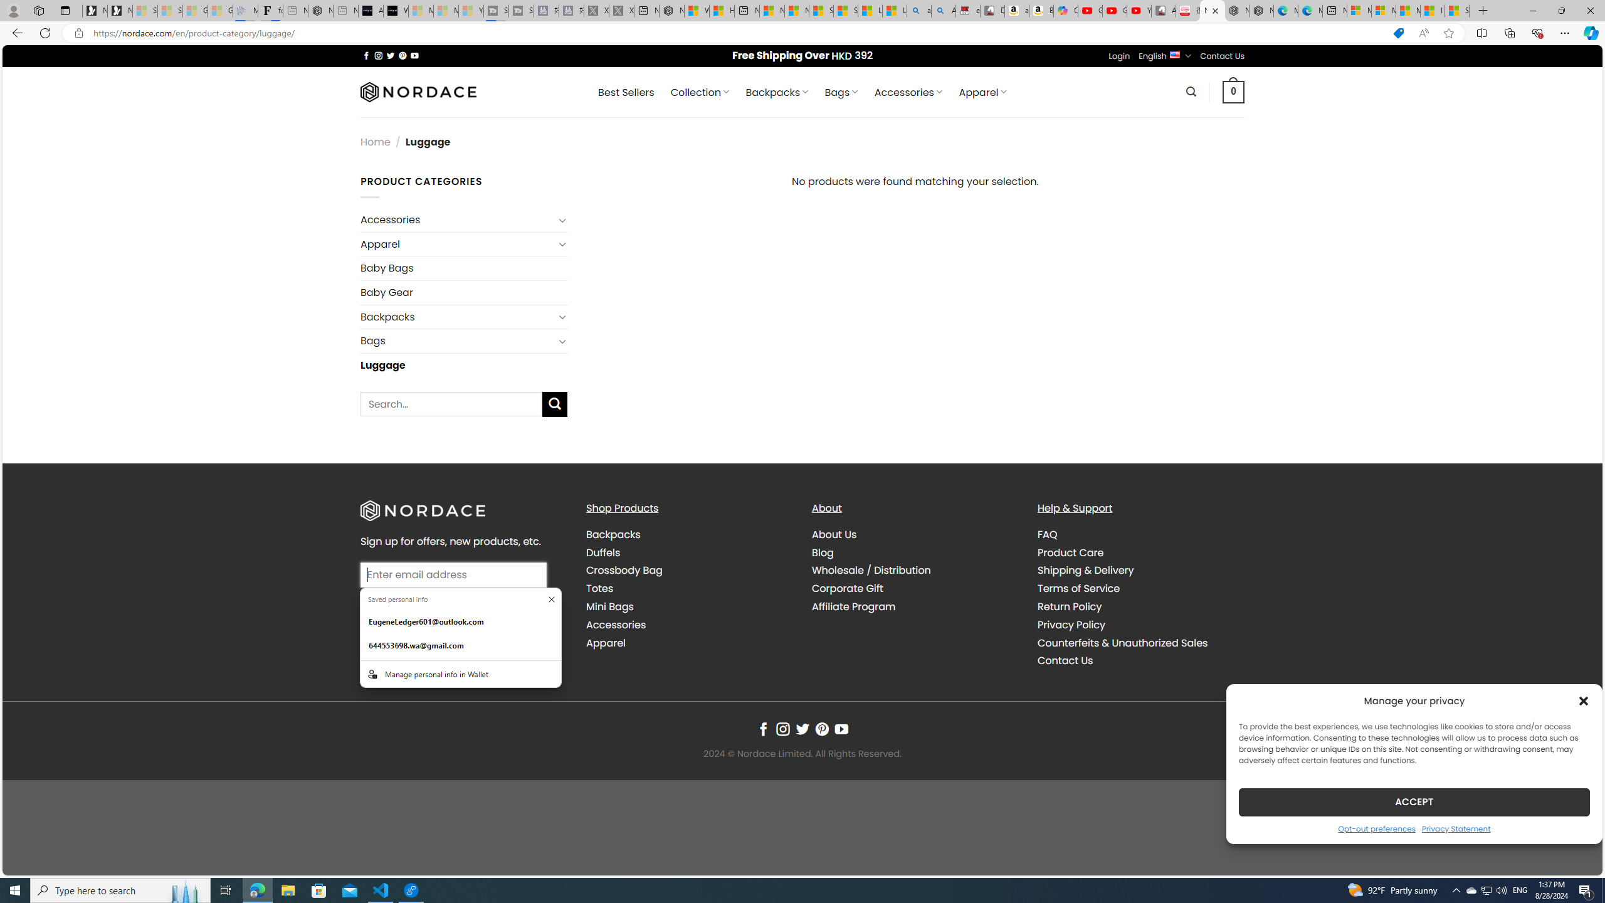  Describe the element at coordinates (802, 33) in the screenshot. I see `App bar` at that location.